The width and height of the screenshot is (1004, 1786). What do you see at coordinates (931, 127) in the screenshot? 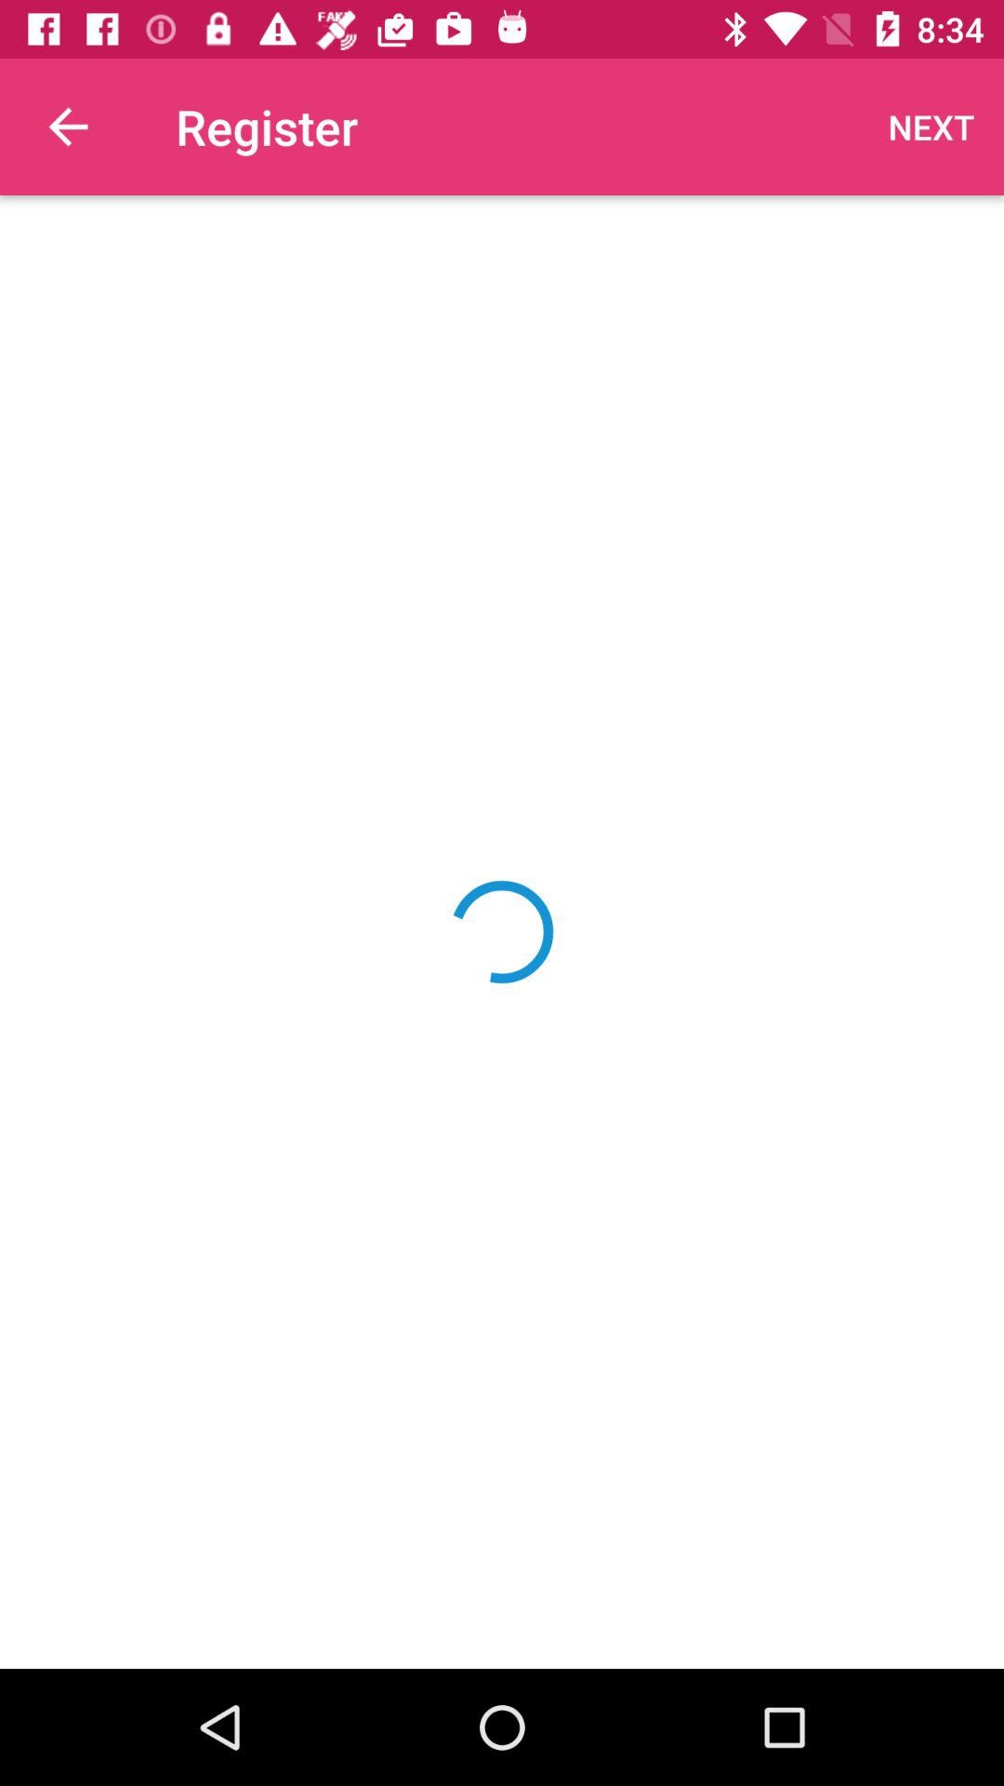
I see `launch the item next to register item` at bounding box center [931, 127].